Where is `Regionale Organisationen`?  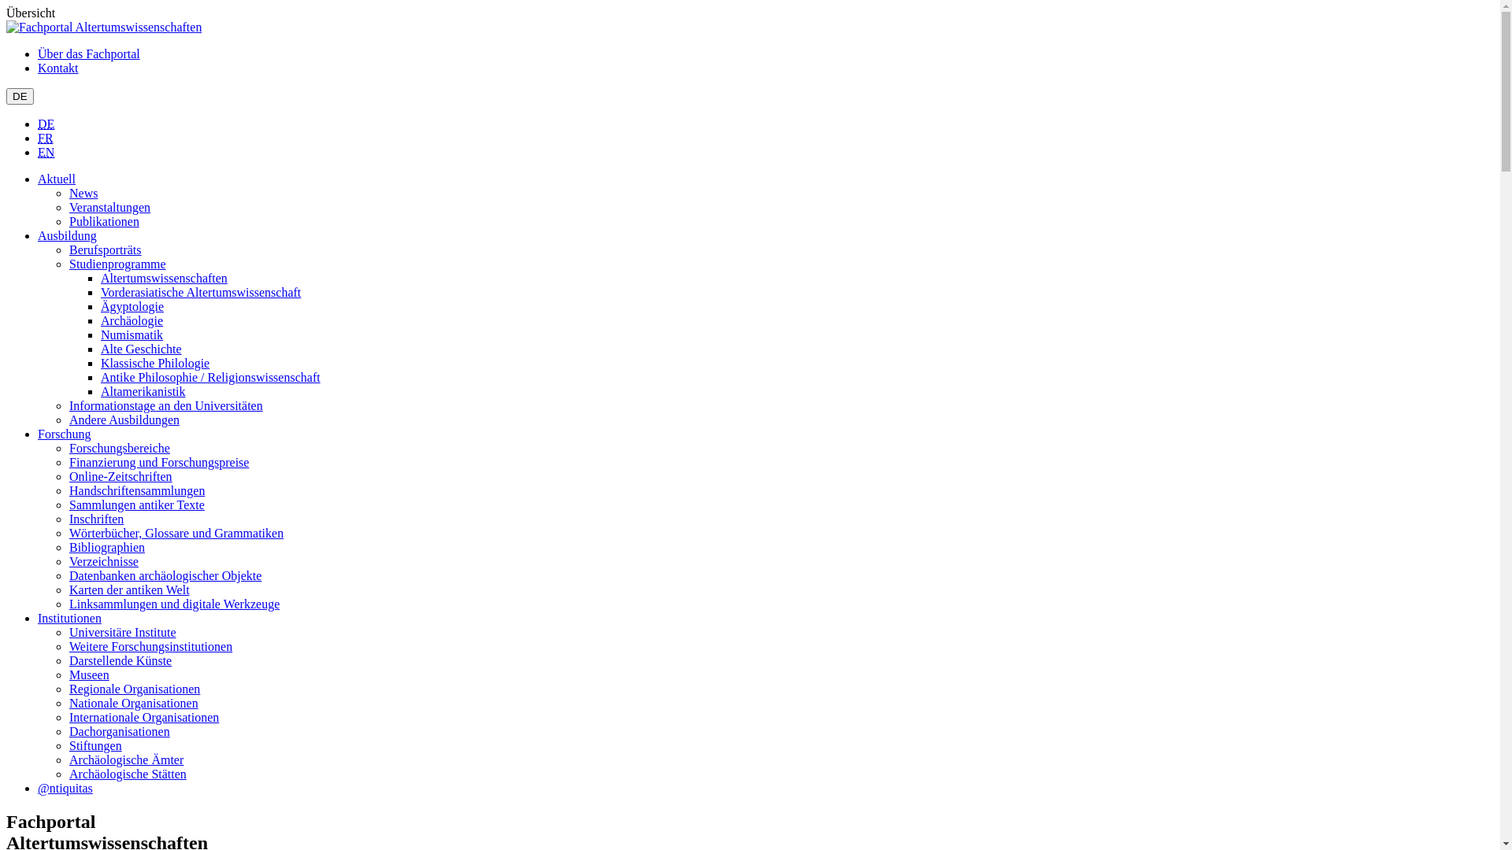 Regionale Organisationen is located at coordinates (135, 689).